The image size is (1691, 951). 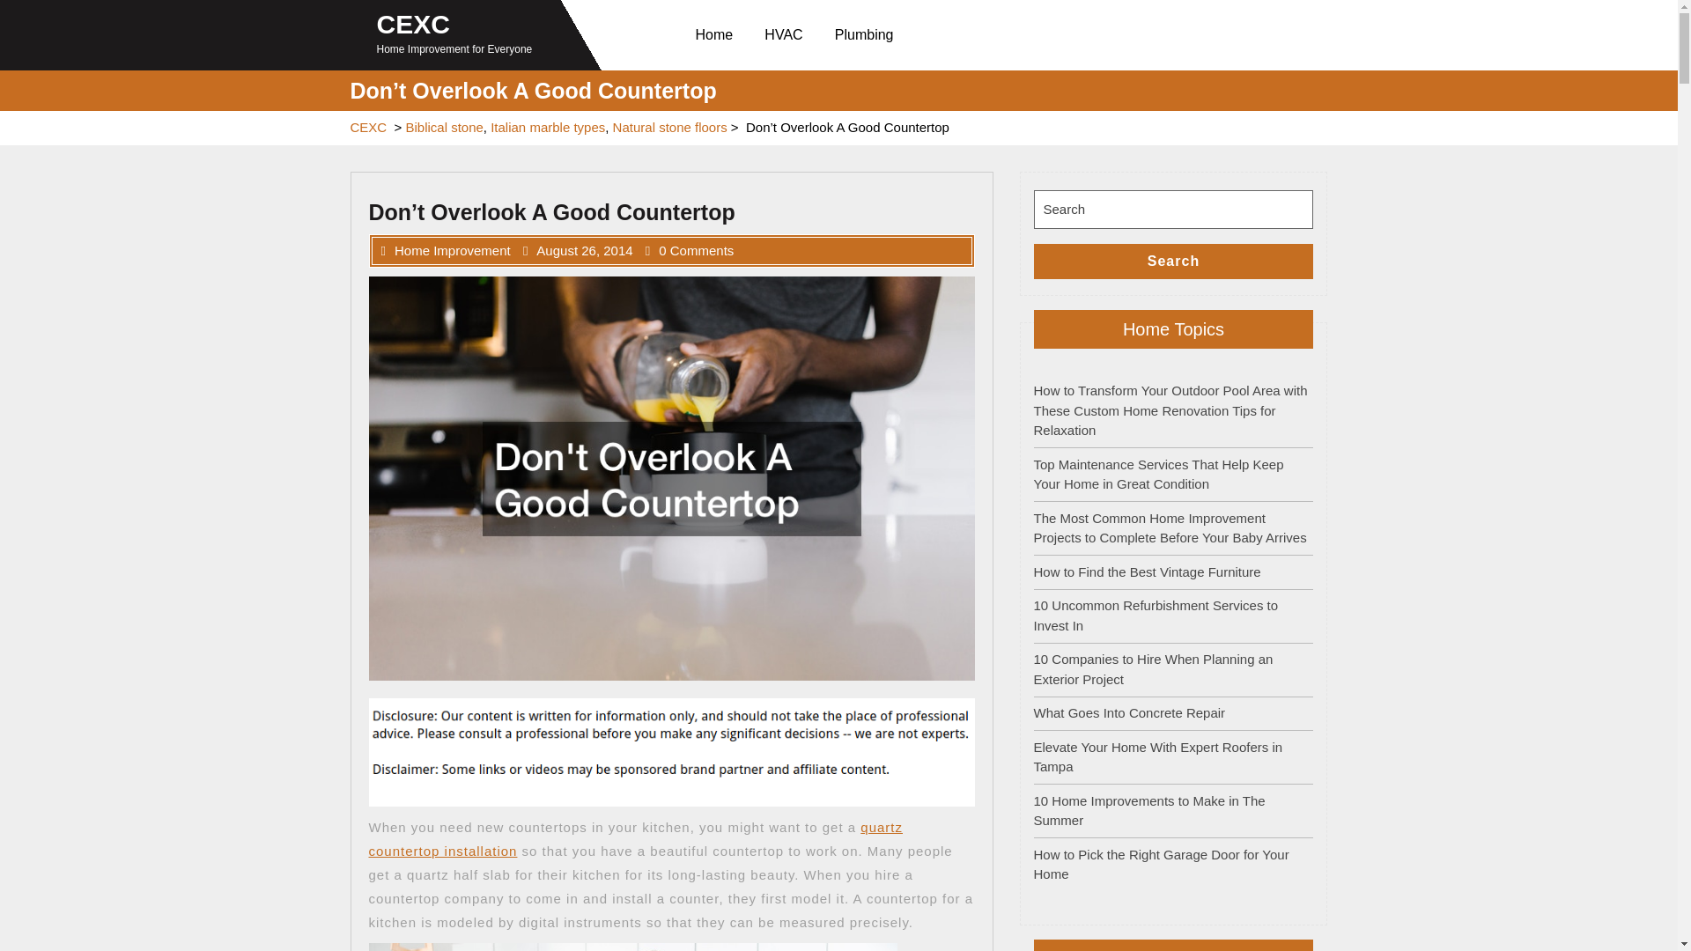 What do you see at coordinates (548, 127) in the screenshot?
I see `Italian marble types` at bounding box center [548, 127].